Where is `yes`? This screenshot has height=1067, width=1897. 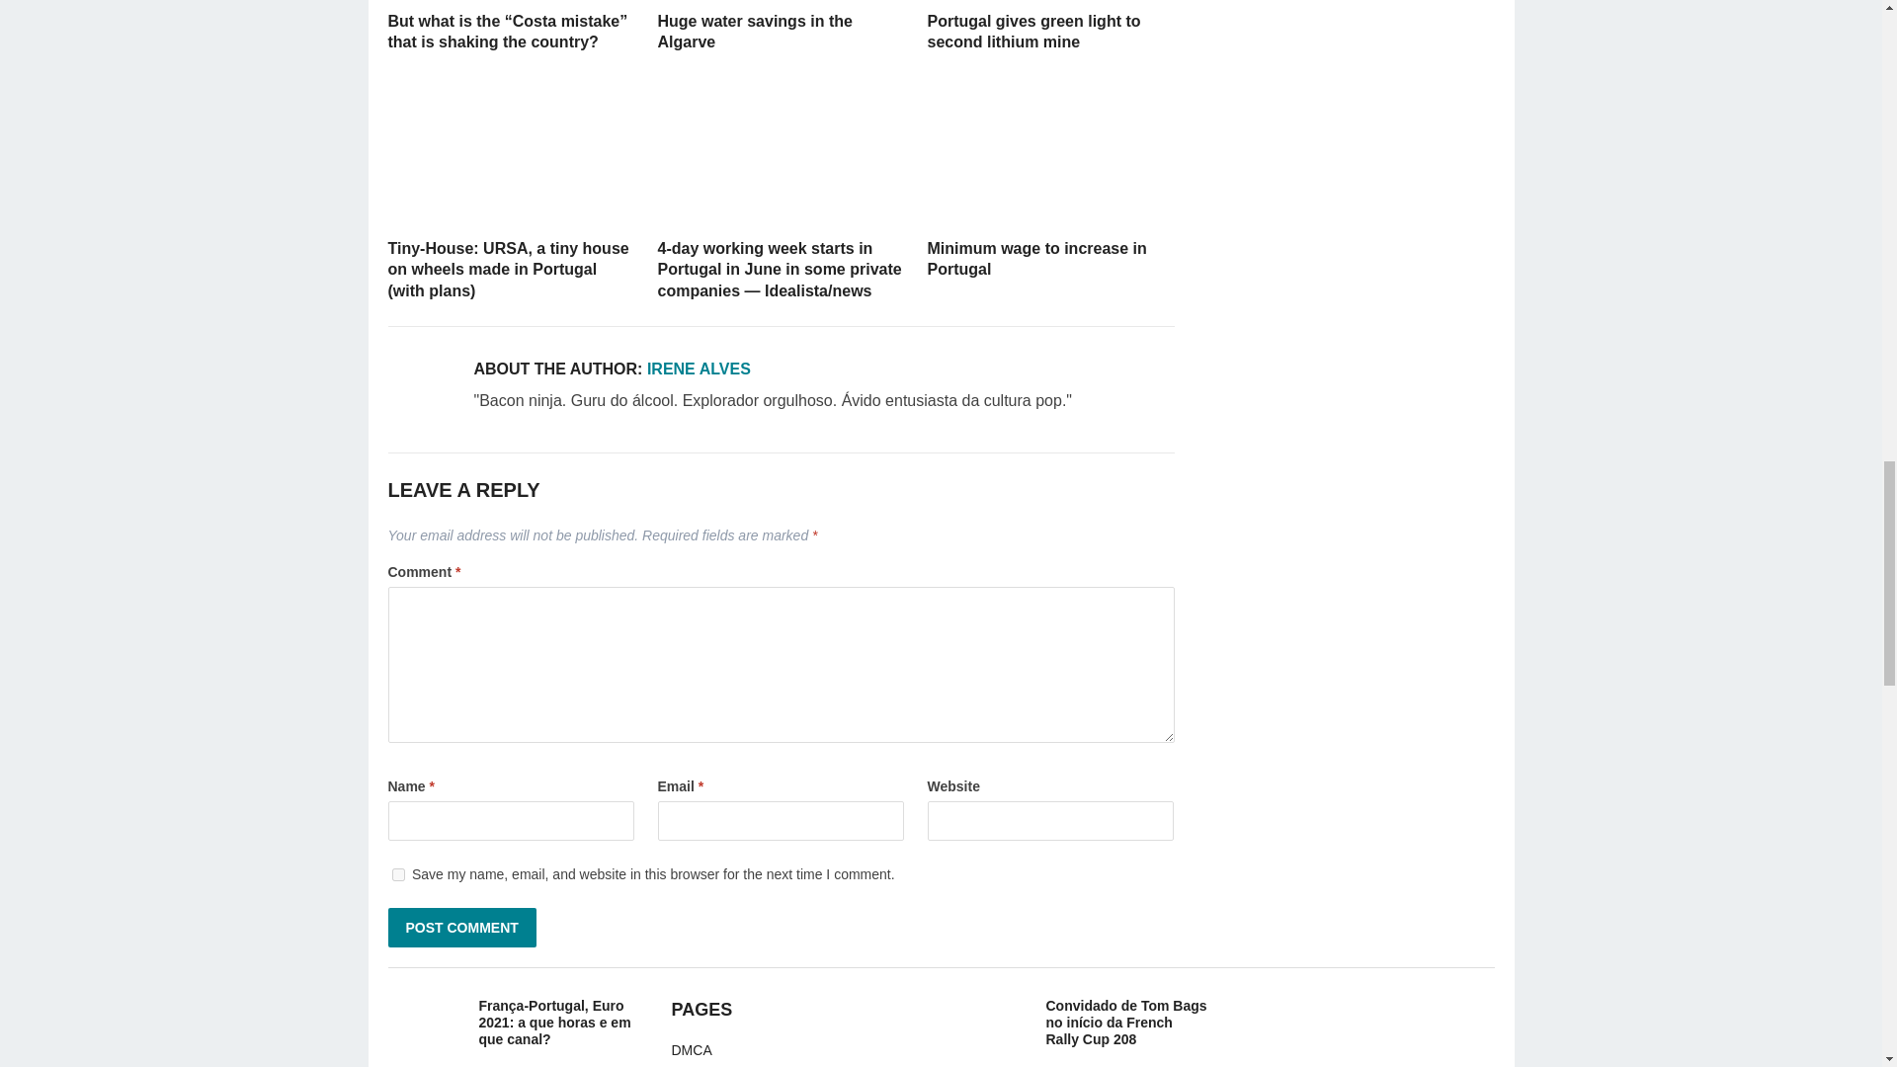 yes is located at coordinates (397, 875).